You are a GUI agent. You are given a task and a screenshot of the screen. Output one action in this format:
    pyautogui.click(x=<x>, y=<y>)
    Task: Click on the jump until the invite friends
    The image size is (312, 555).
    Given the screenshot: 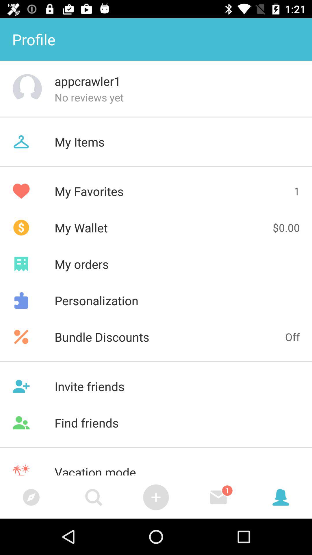 What is the action you would take?
    pyautogui.click(x=156, y=386)
    